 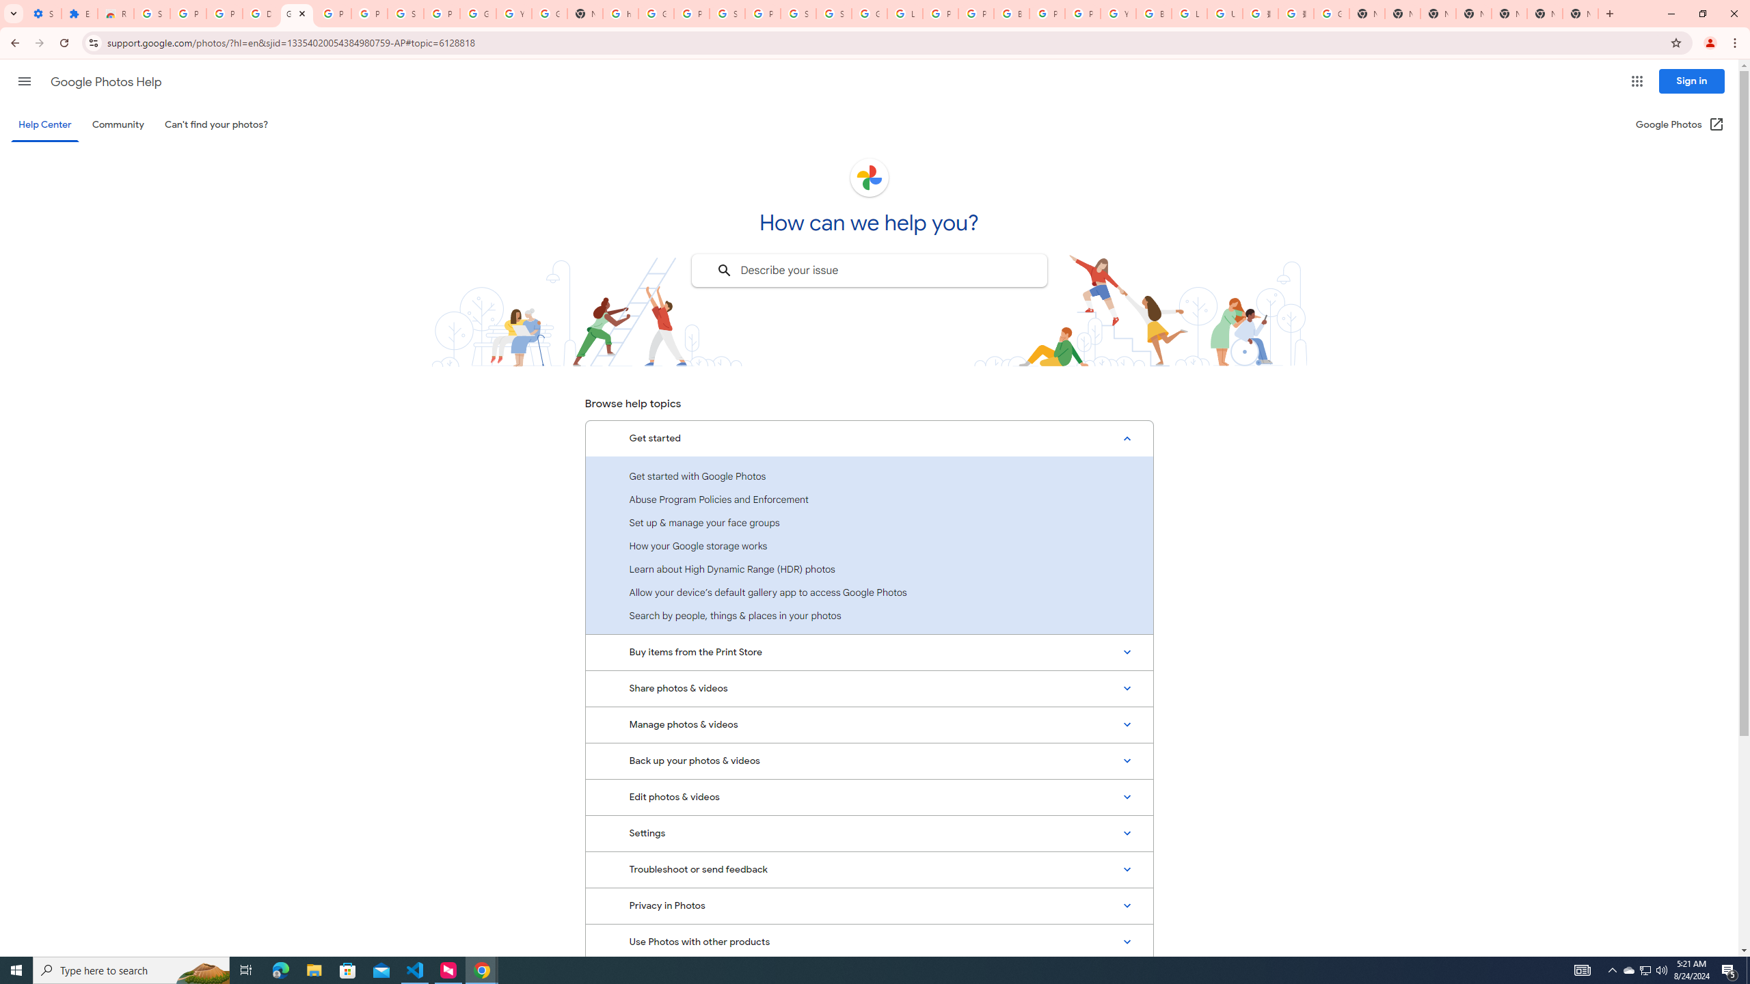 I want to click on YouTube, so click(x=1118, y=14).